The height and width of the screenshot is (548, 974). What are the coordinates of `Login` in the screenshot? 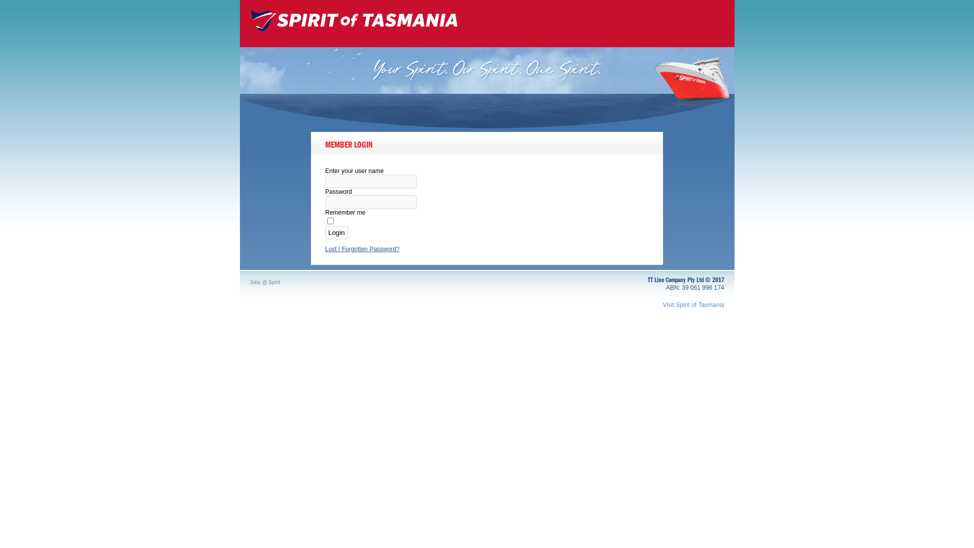 It's located at (337, 232).